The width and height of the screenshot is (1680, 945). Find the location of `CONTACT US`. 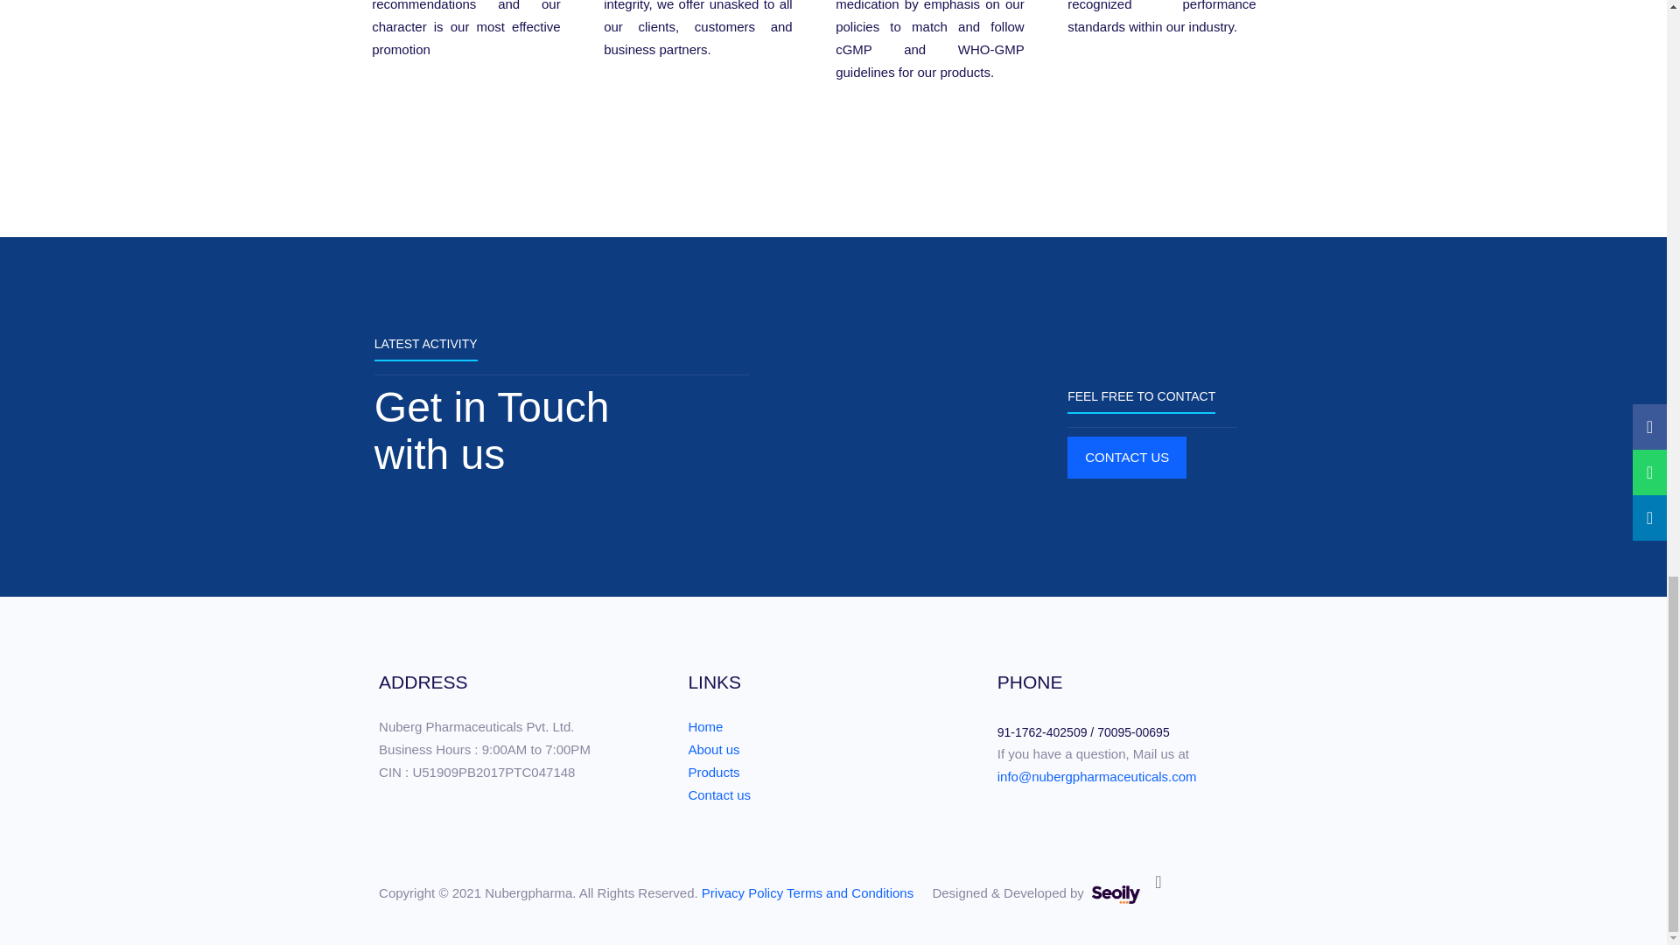

CONTACT US is located at coordinates (1126, 457).